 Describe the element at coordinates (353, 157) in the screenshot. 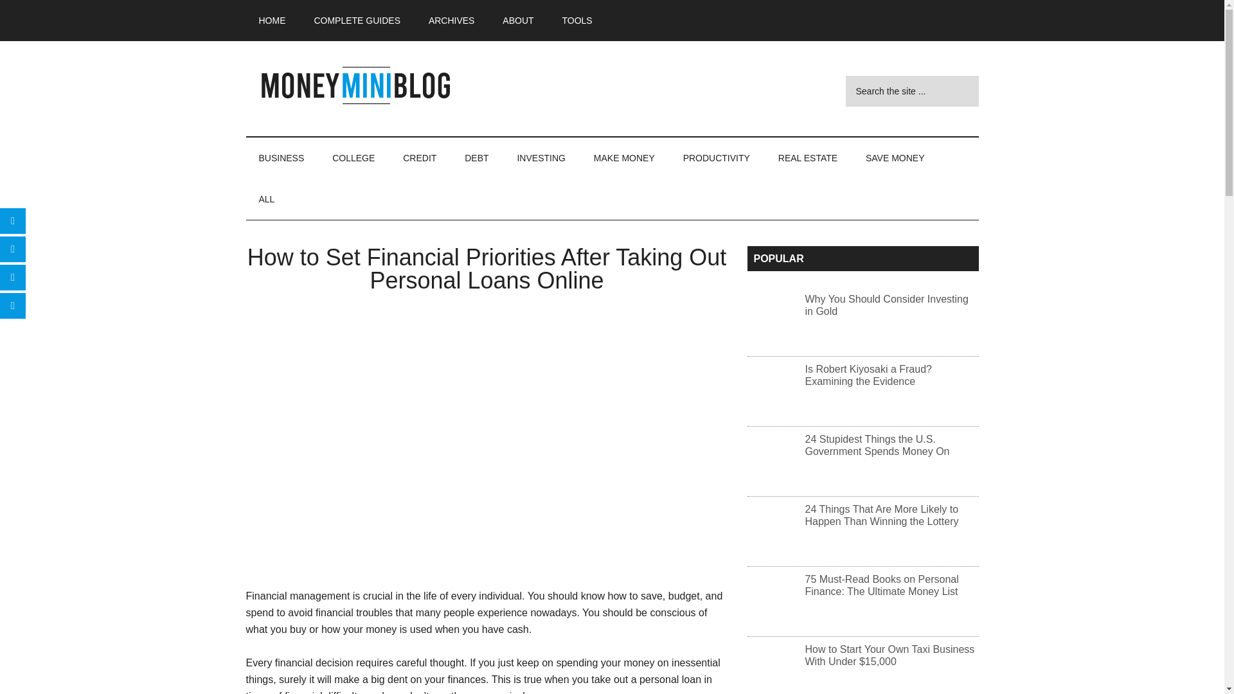

I see `COLLEGE` at that location.